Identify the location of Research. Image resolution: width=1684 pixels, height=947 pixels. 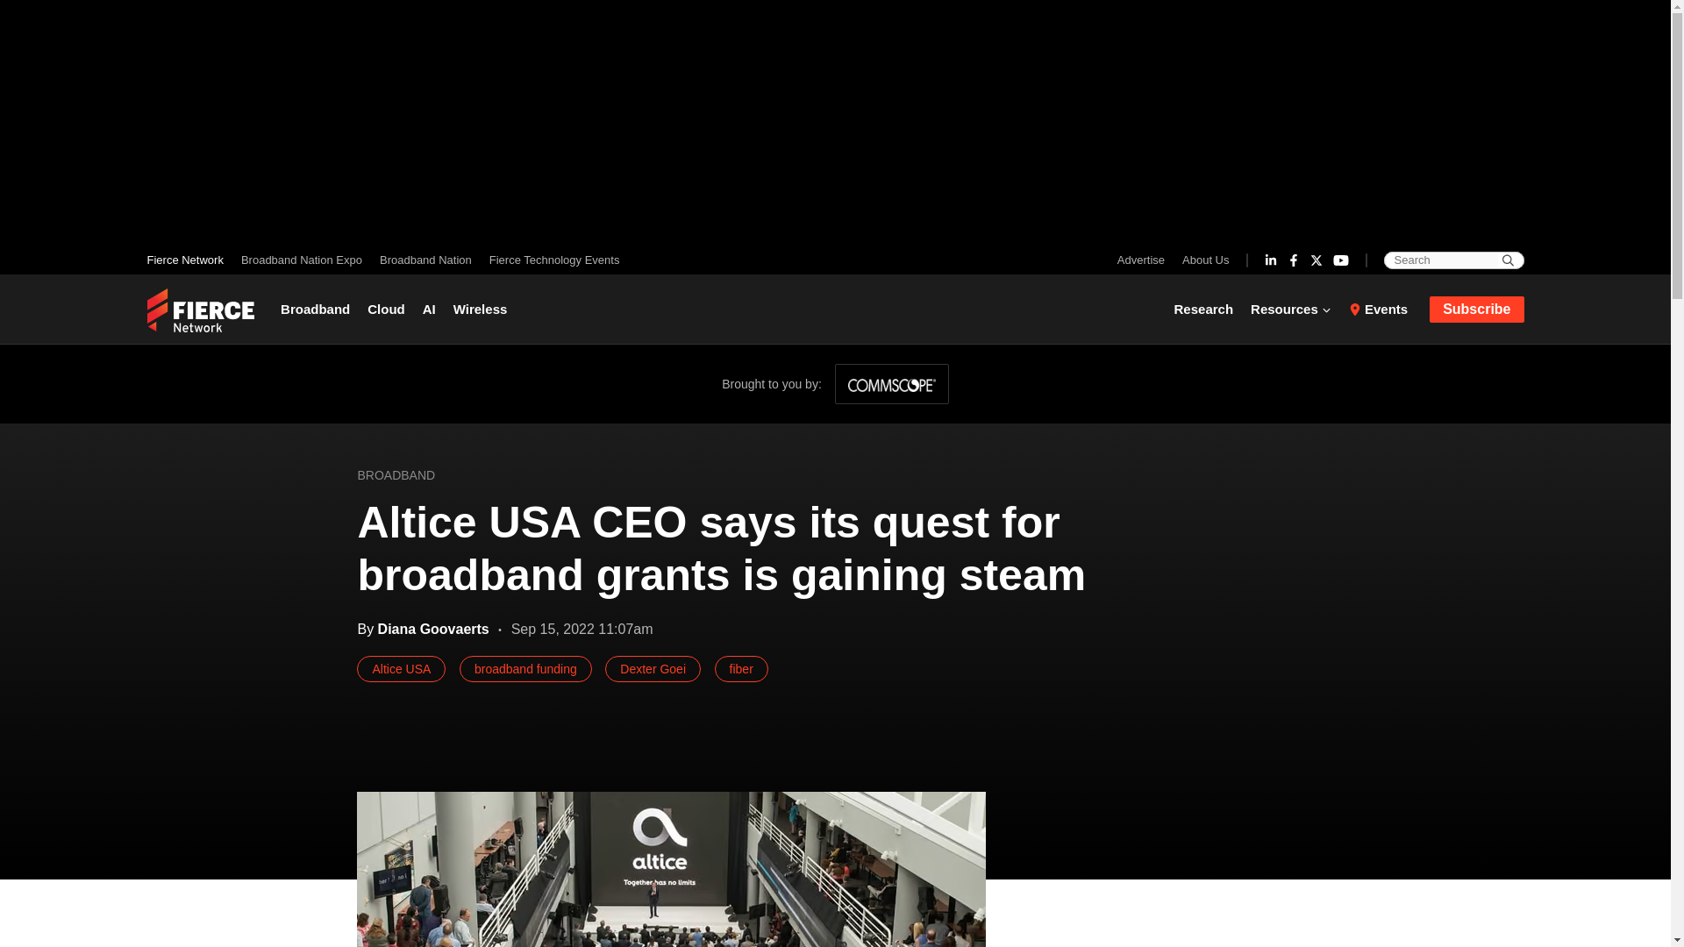
(1208, 309).